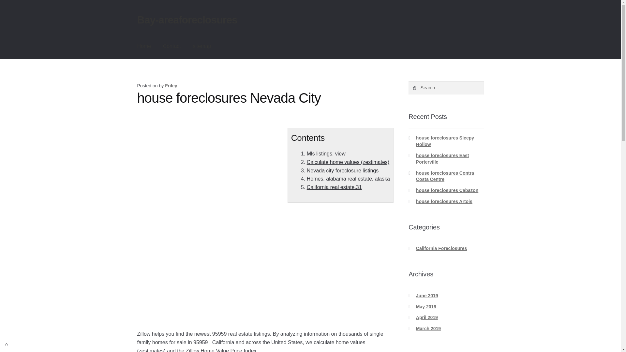  I want to click on June 2019, so click(427, 295).